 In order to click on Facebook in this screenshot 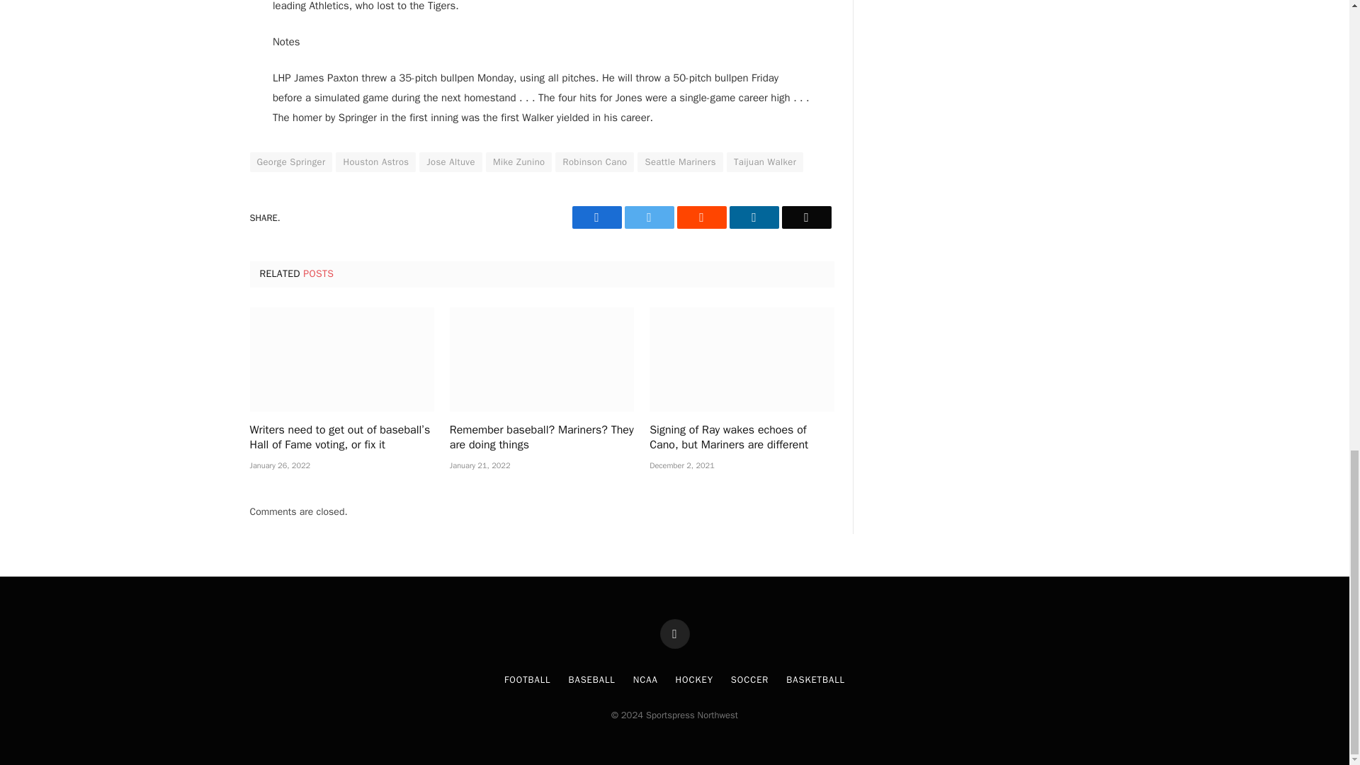, I will do `click(596, 217)`.